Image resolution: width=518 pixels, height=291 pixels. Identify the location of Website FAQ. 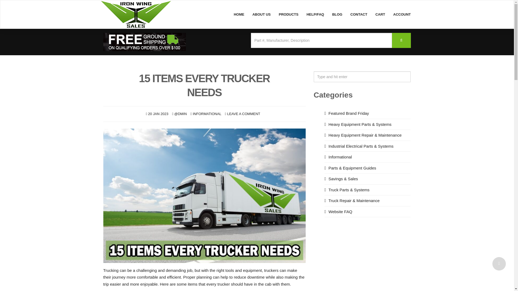
(340, 211).